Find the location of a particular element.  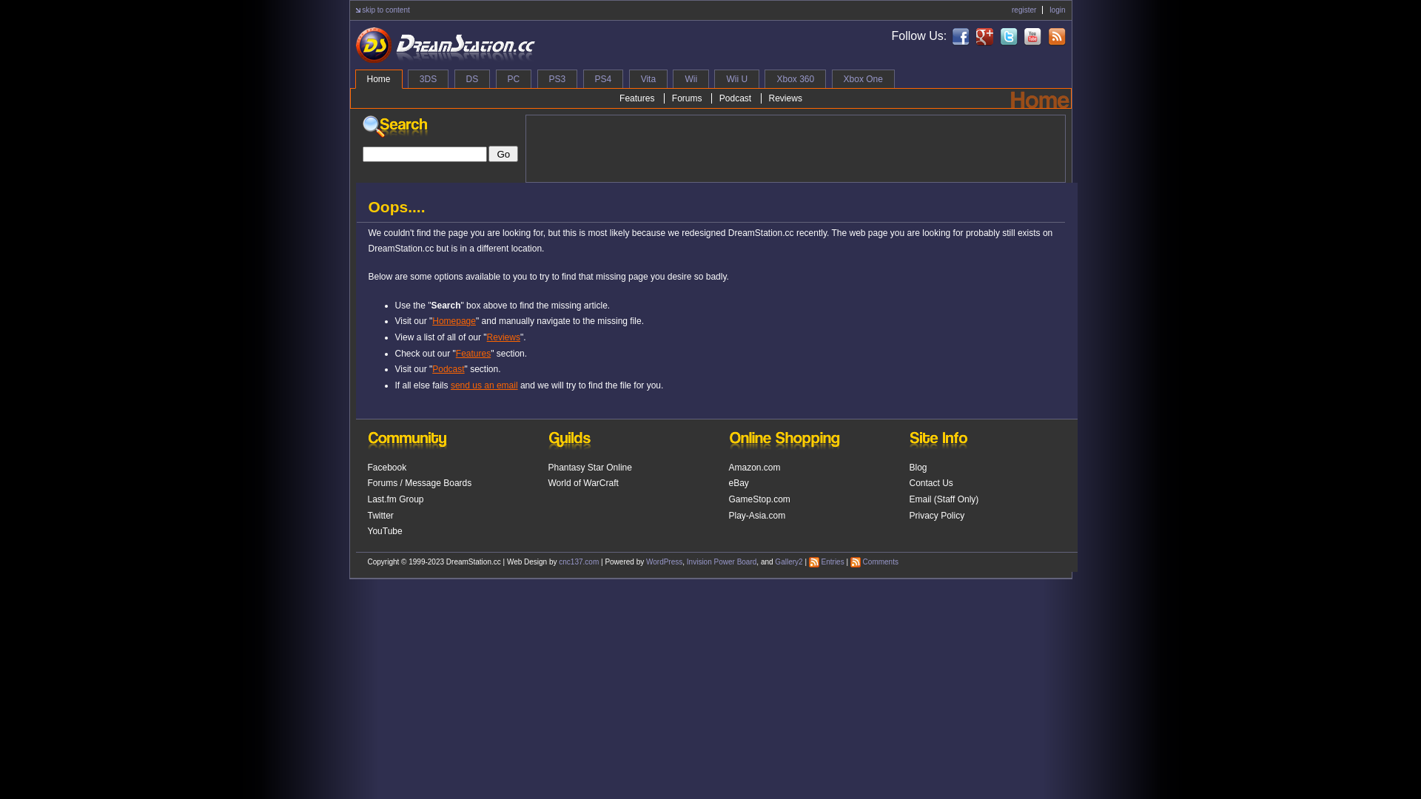

Last.fm Group is located at coordinates (395, 499).